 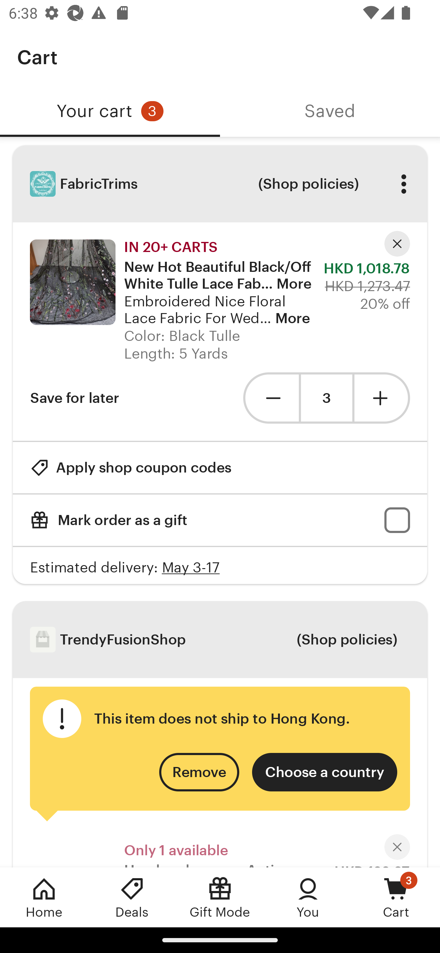 I want to click on Remove one unit from cart, so click(x=271, y=398).